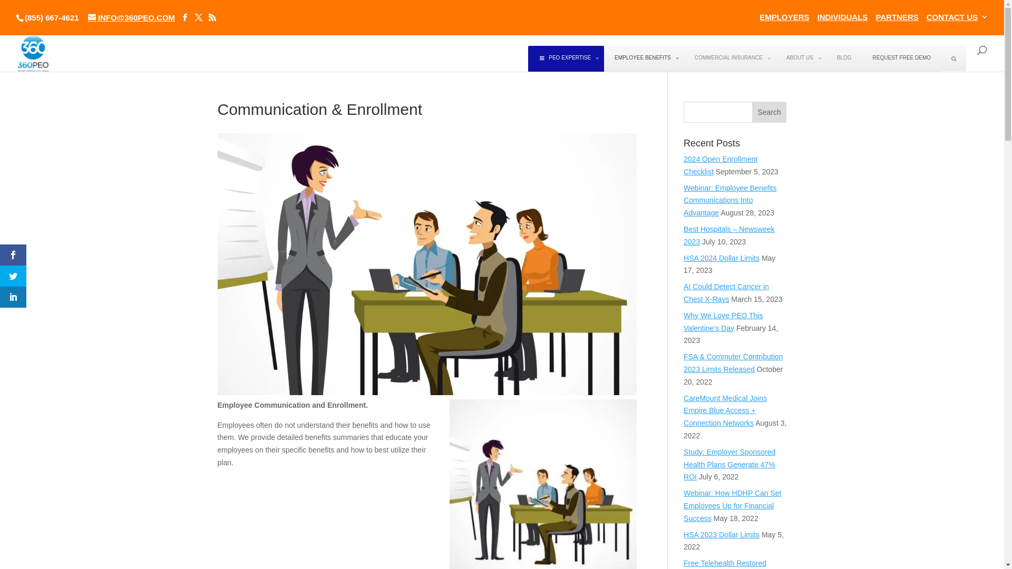 The width and height of the screenshot is (1012, 569). Describe the element at coordinates (733, 363) in the screenshot. I see `FSA & Commuter Contribution 2023 Limits Released` at that location.